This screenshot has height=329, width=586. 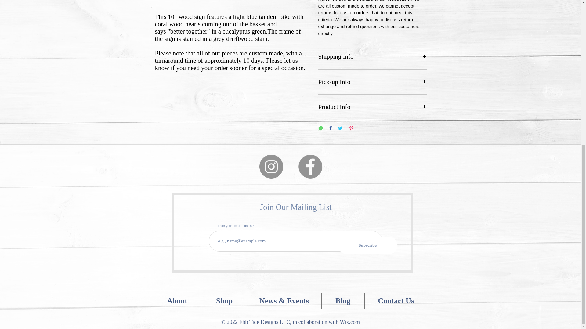 What do you see at coordinates (372, 57) in the screenshot?
I see `Shipping Info` at bounding box center [372, 57].